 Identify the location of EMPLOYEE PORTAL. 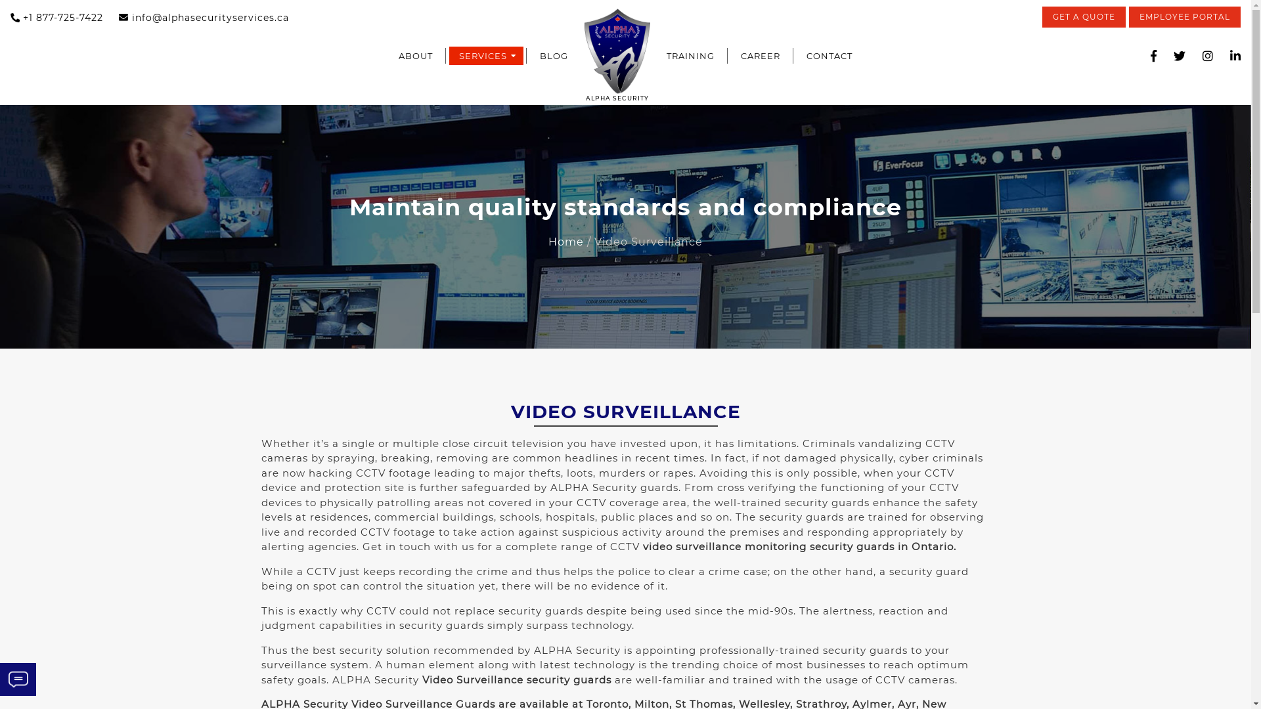
(1185, 17).